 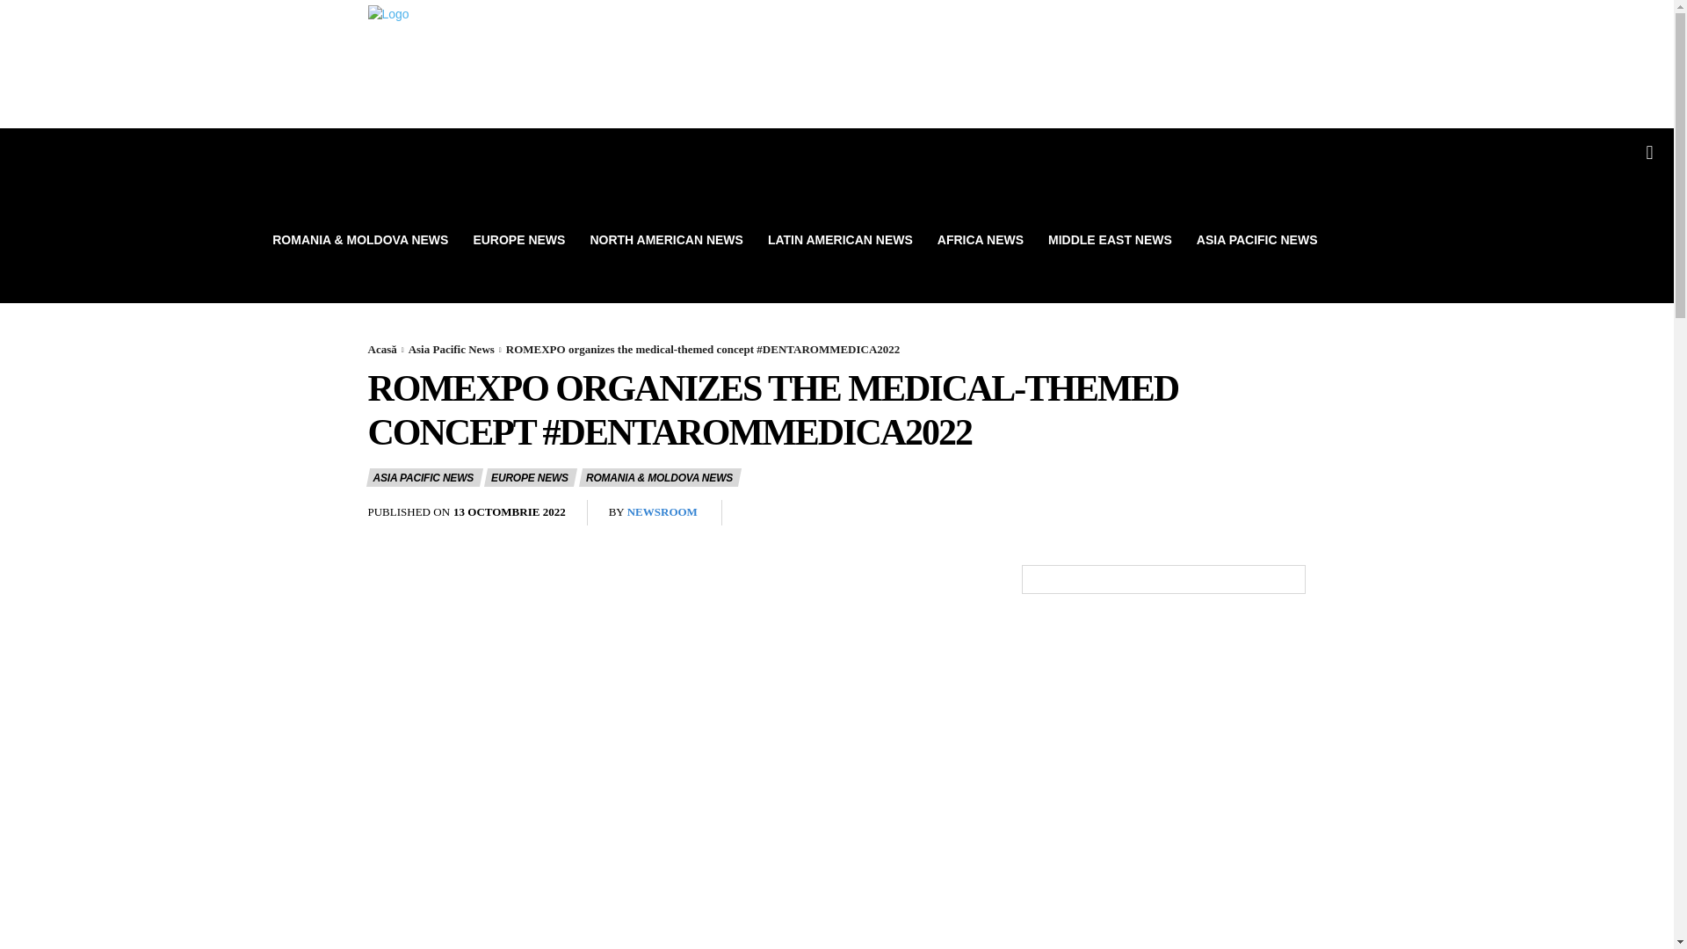 I want to click on ASIA PACIFIC NEWS, so click(x=1256, y=240).